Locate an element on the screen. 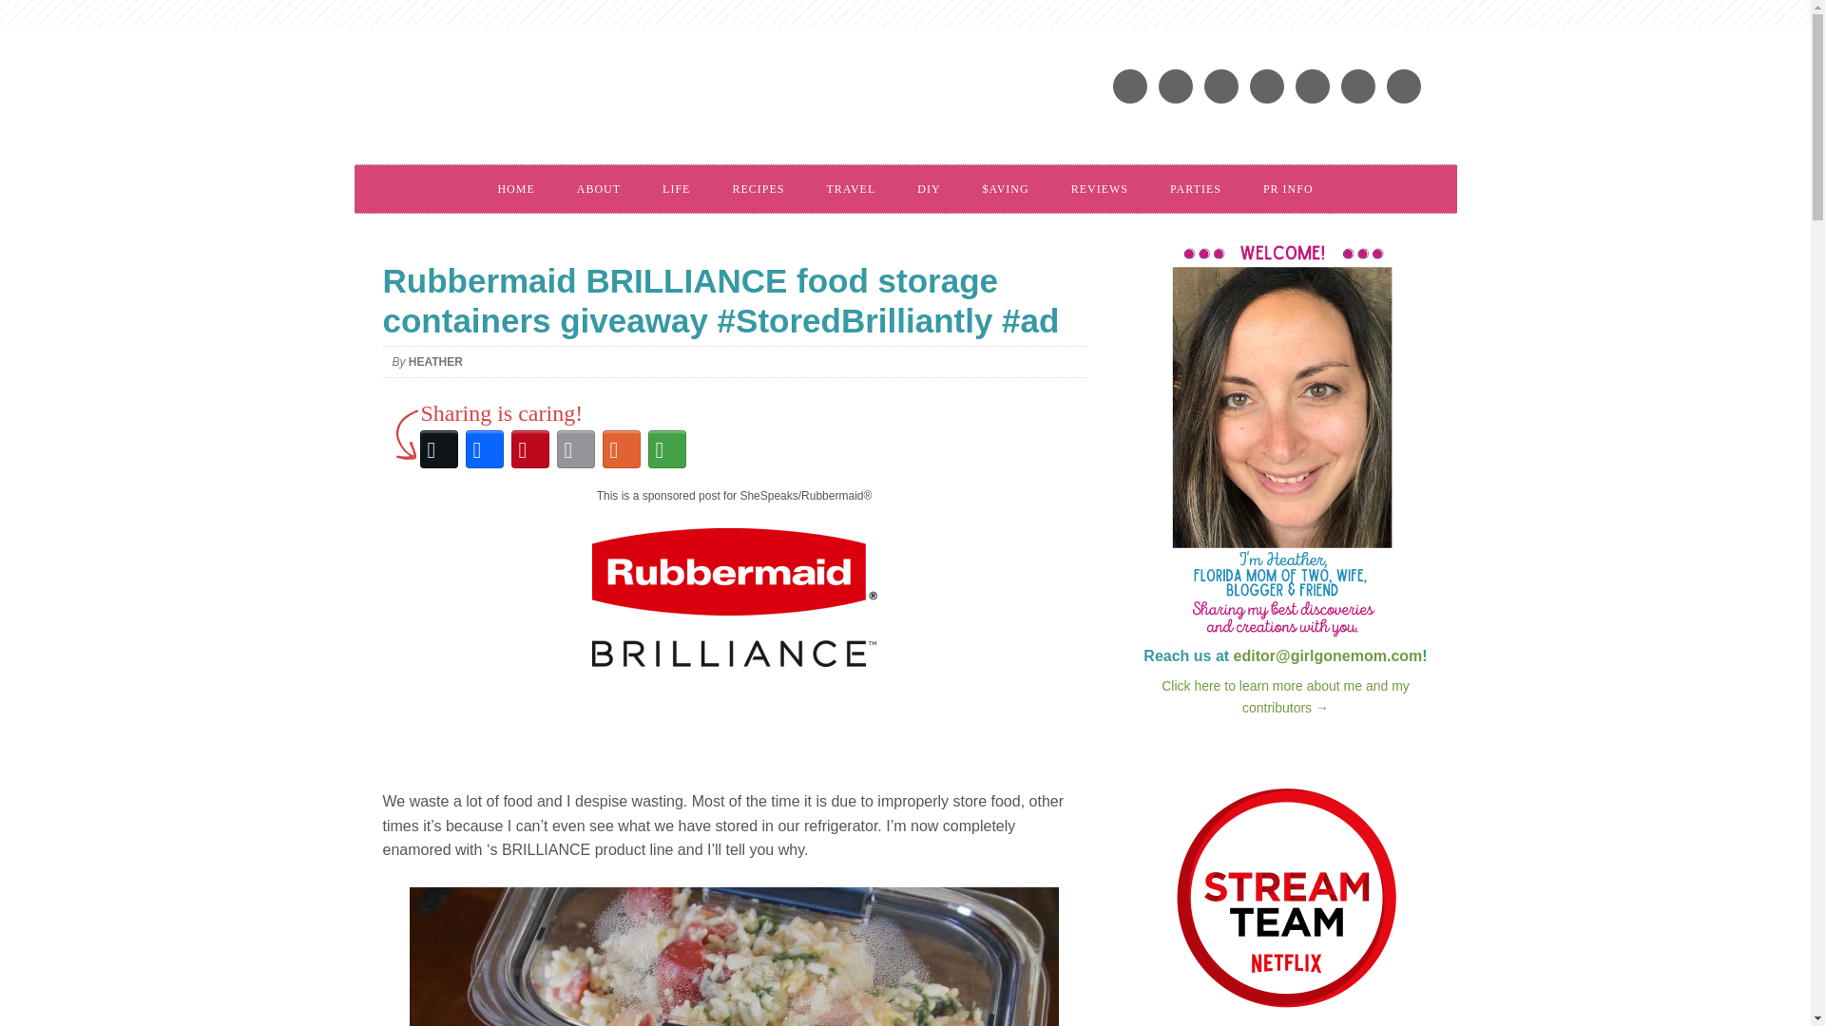  More Options is located at coordinates (666, 448).